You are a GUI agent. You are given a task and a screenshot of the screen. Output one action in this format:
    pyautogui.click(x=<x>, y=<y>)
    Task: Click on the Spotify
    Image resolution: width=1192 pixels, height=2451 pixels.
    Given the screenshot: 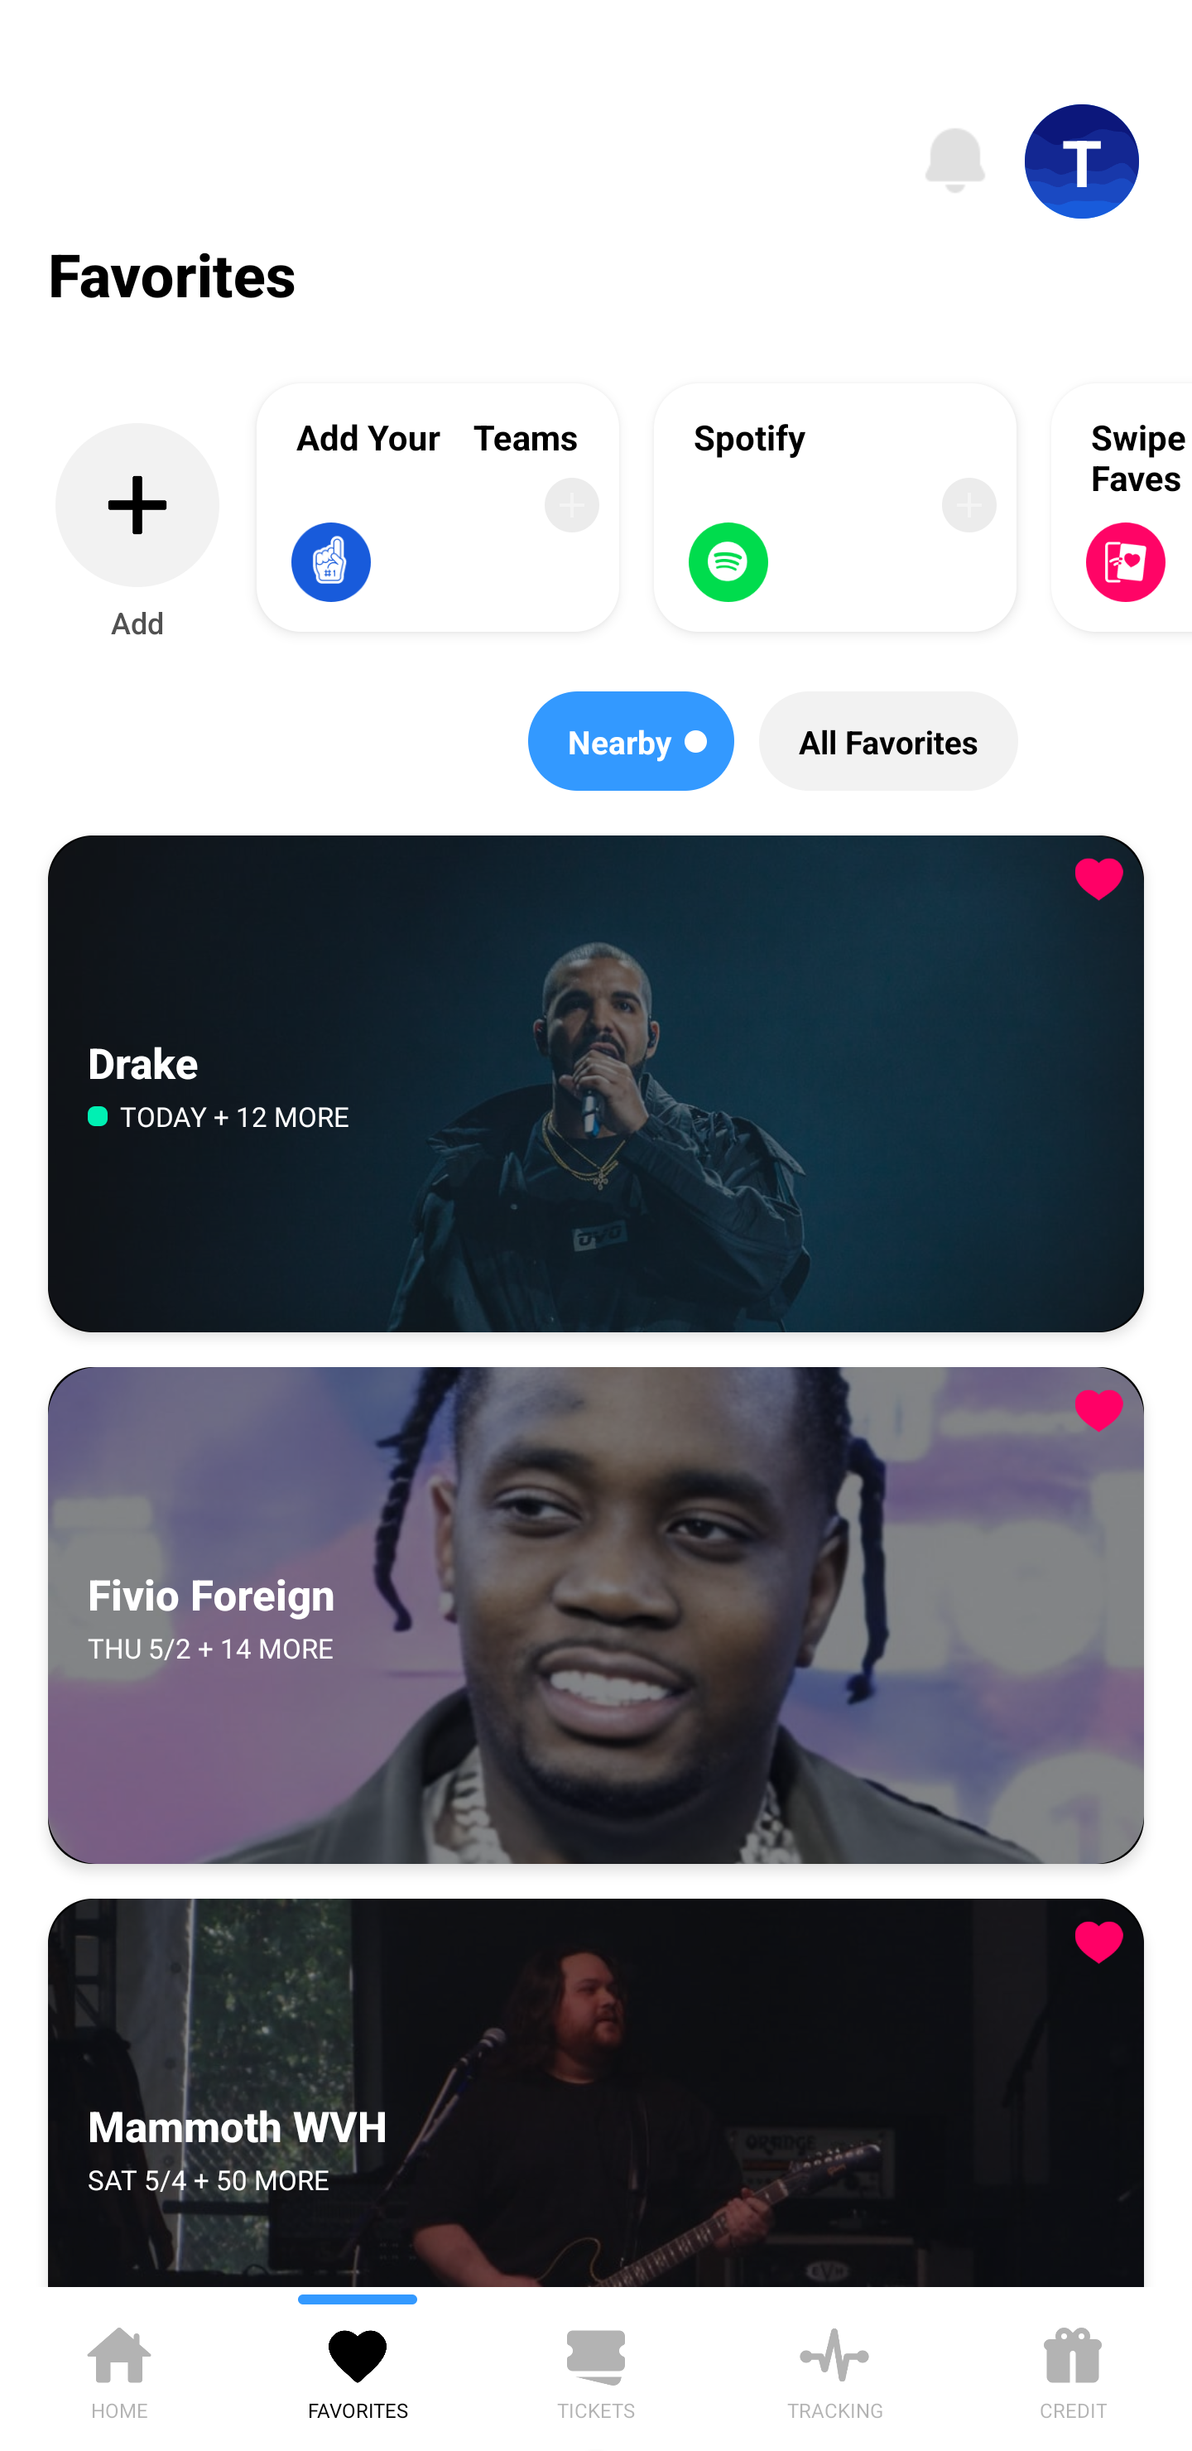 What is the action you would take?
    pyautogui.click(x=835, y=507)
    